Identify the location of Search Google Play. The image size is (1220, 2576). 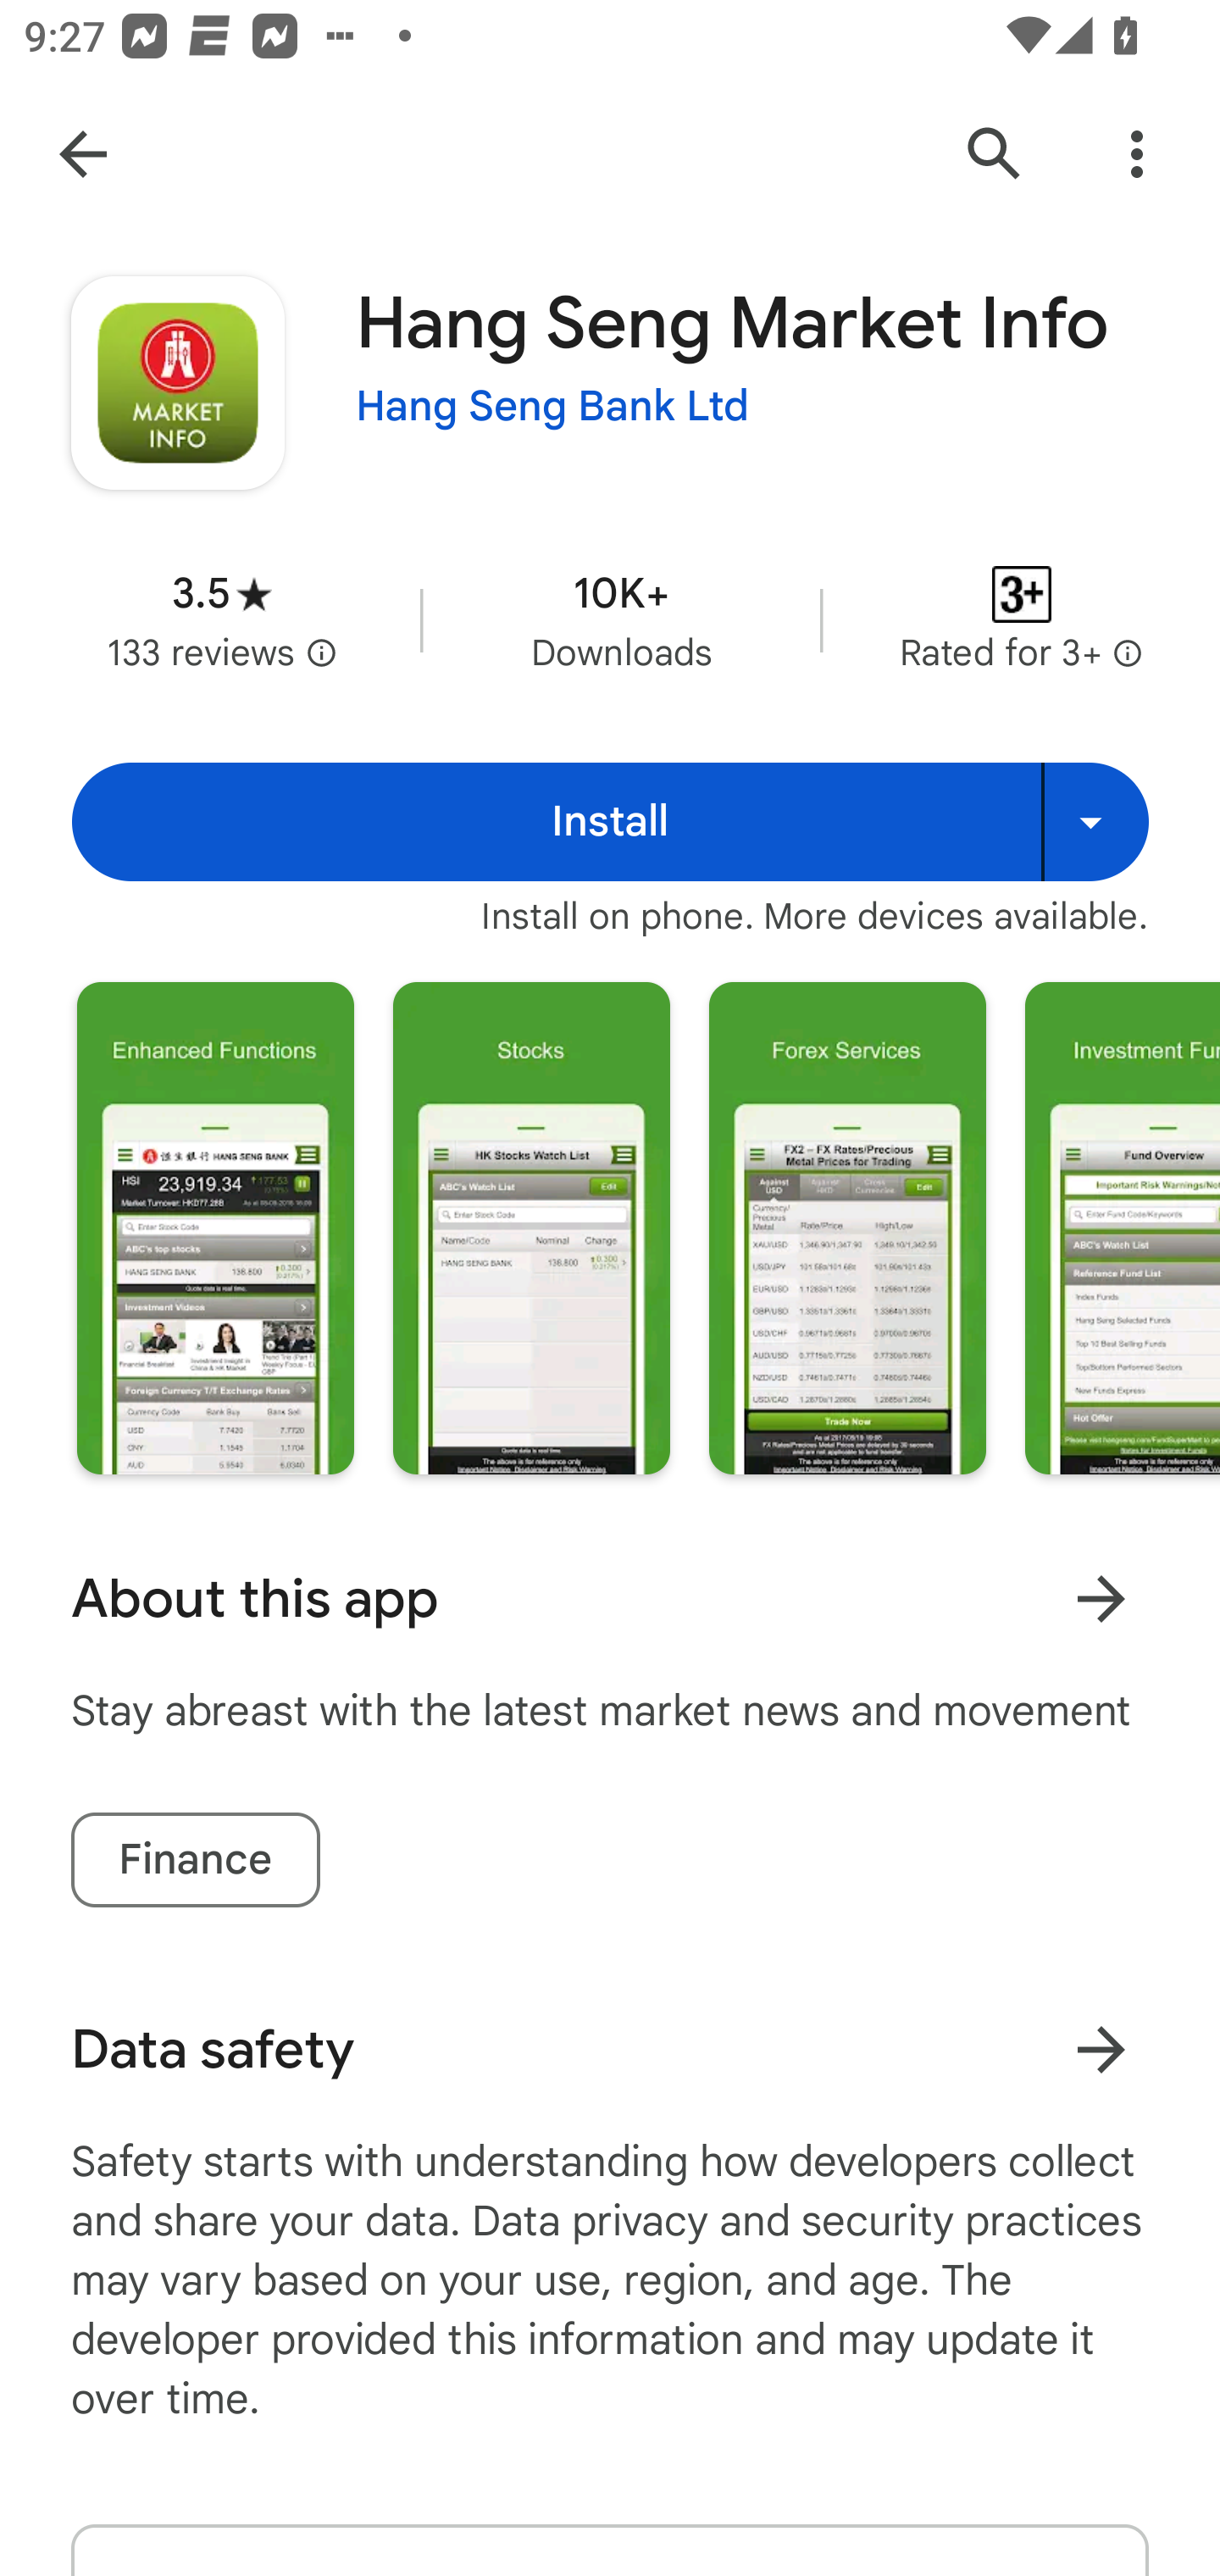
(995, 154).